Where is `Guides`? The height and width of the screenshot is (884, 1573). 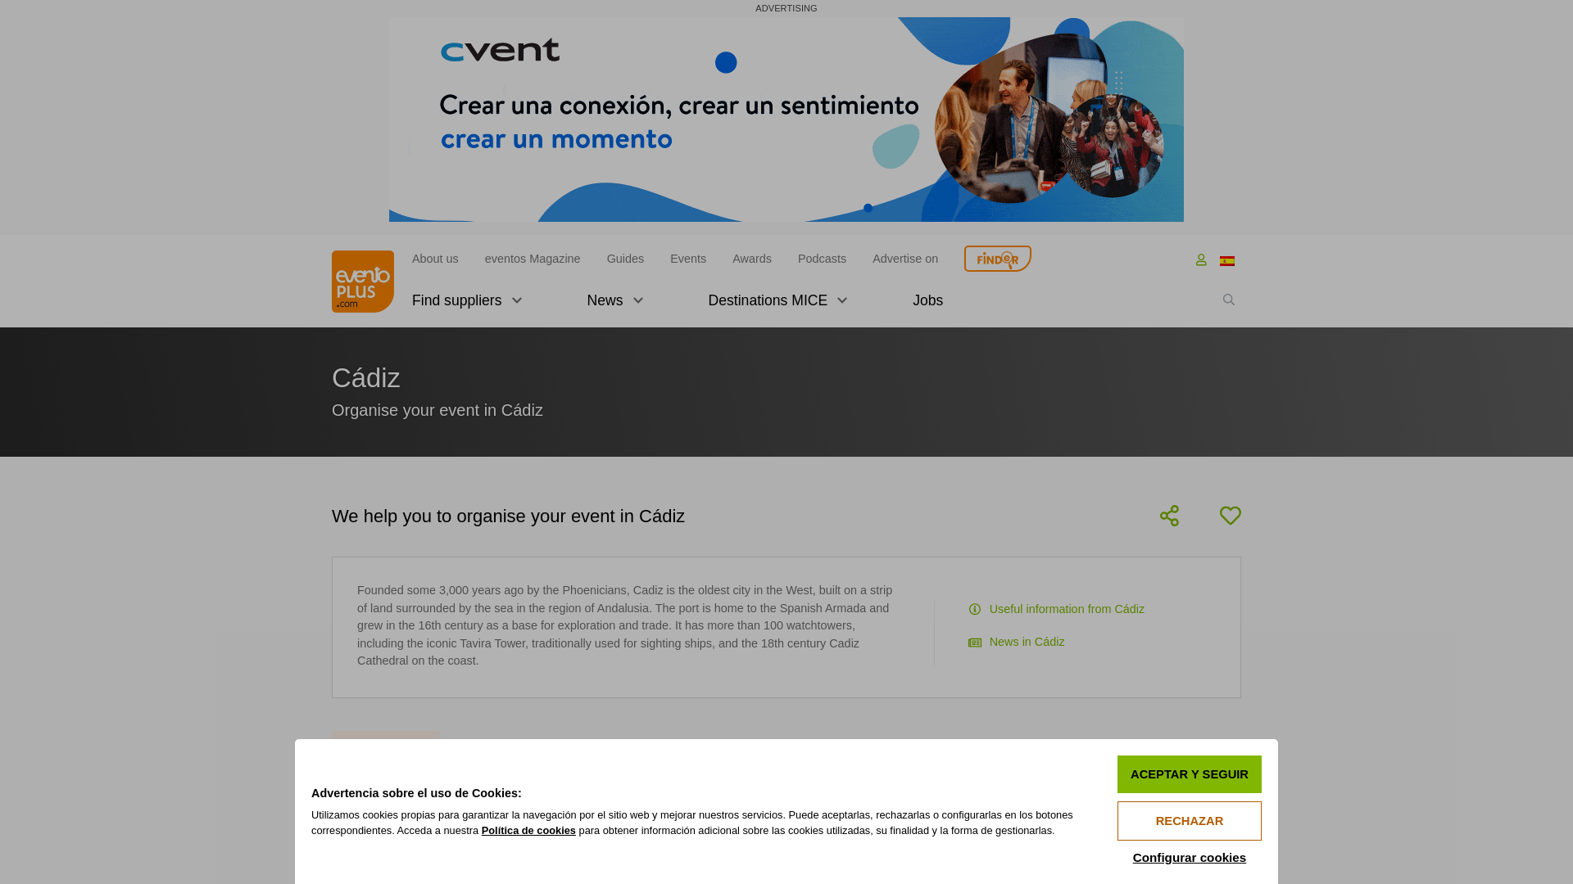
Guides is located at coordinates (626, 259).